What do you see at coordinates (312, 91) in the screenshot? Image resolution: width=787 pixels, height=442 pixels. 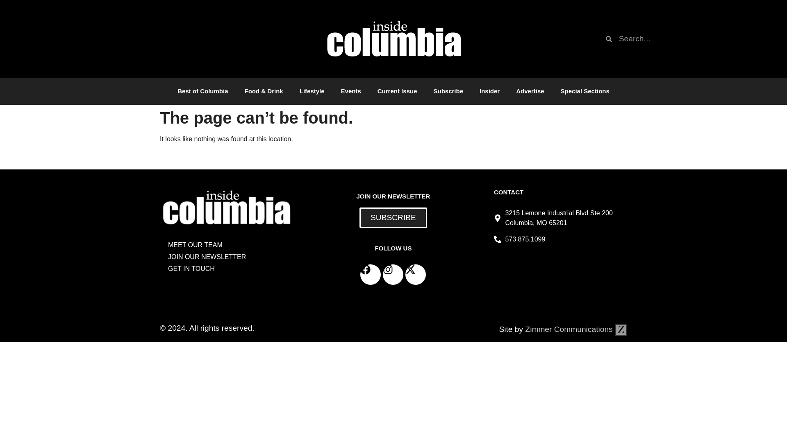 I see `Lifestyle` at bounding box center [312, 91].